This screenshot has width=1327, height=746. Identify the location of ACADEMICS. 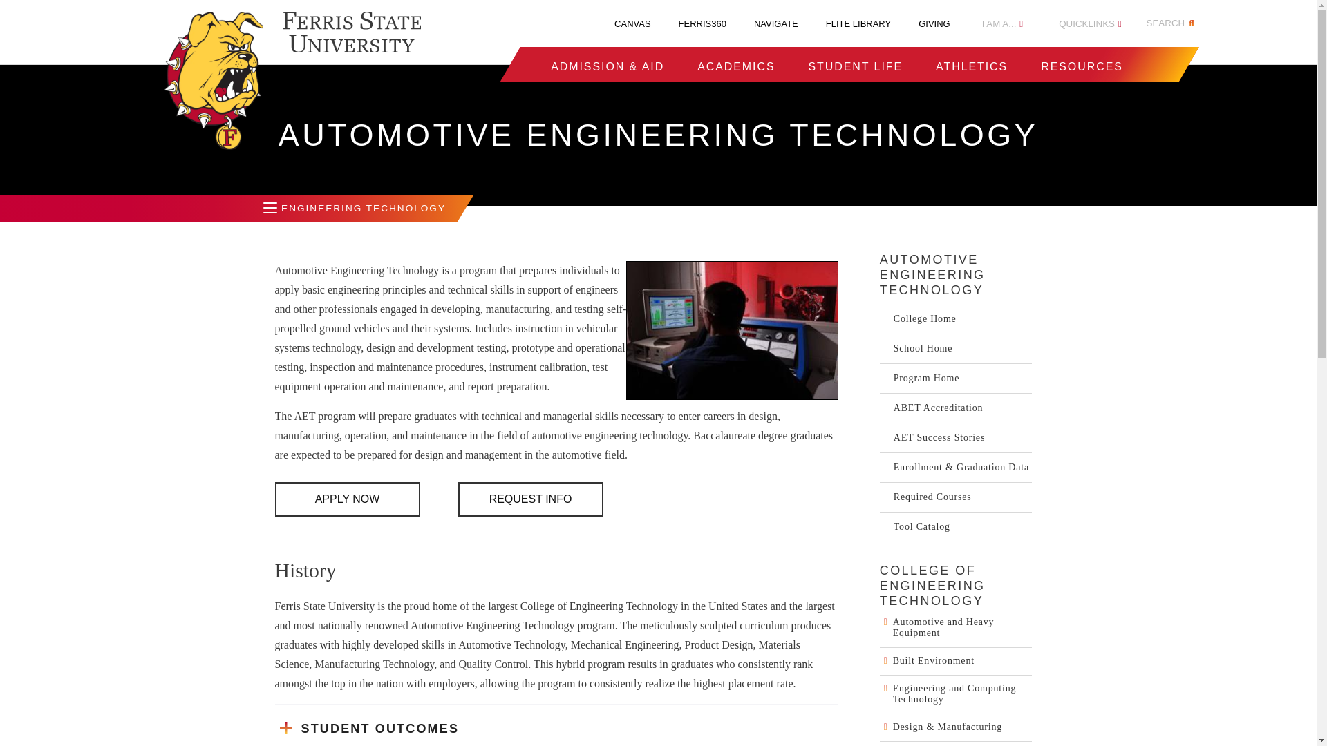
(736, 66).